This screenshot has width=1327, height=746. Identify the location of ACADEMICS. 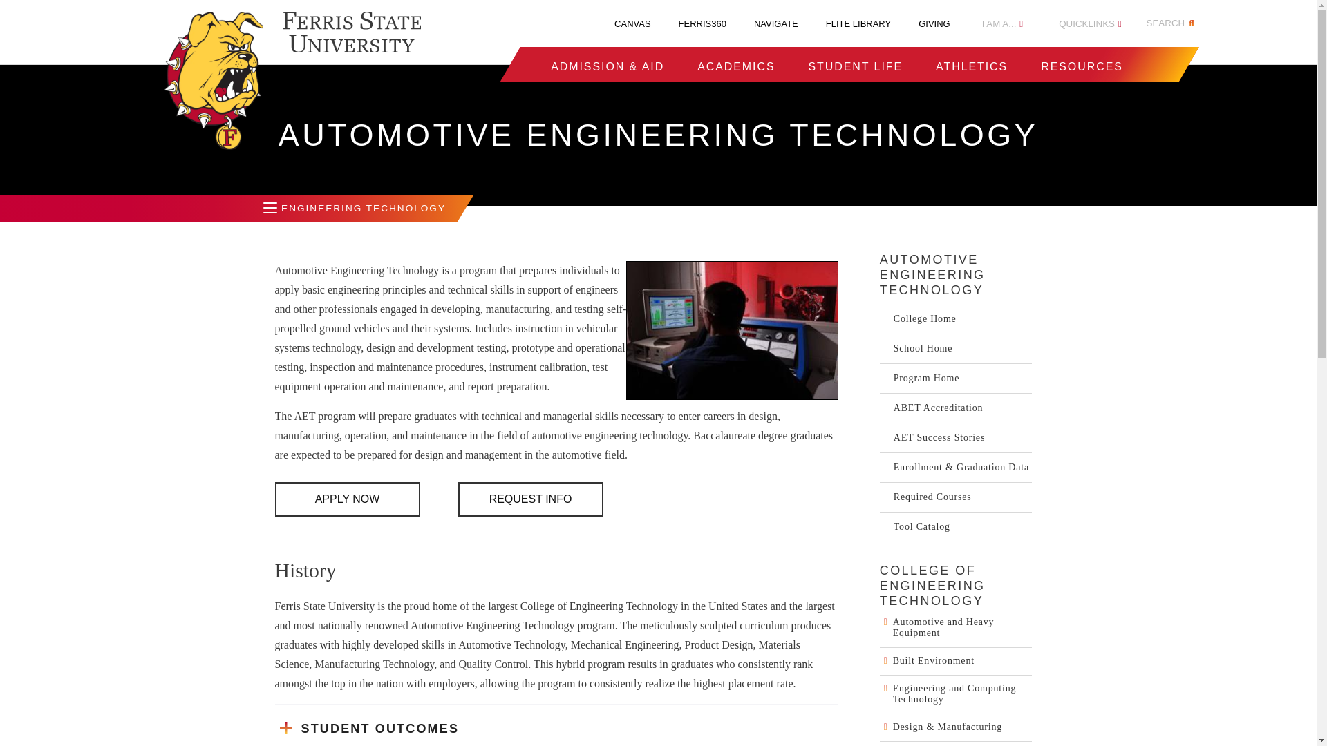
(736, 66).